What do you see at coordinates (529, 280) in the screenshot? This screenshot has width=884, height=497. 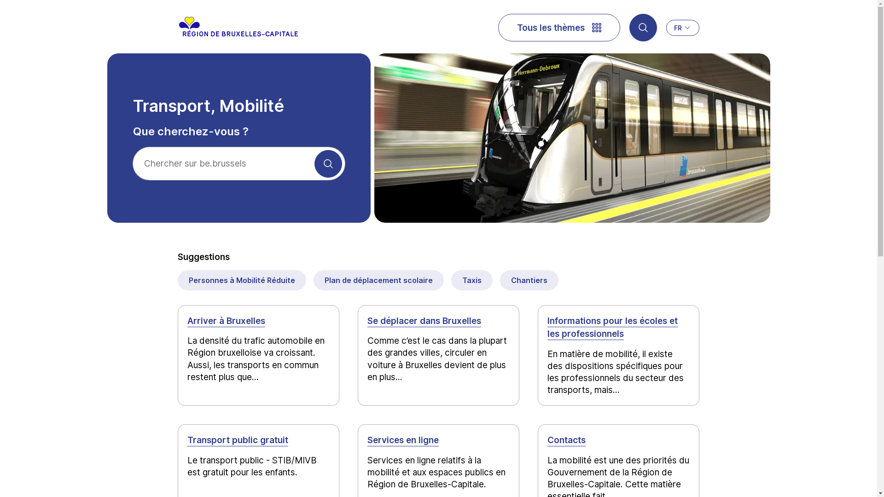 I see `Chantiers` at bounding box center [529, 280].